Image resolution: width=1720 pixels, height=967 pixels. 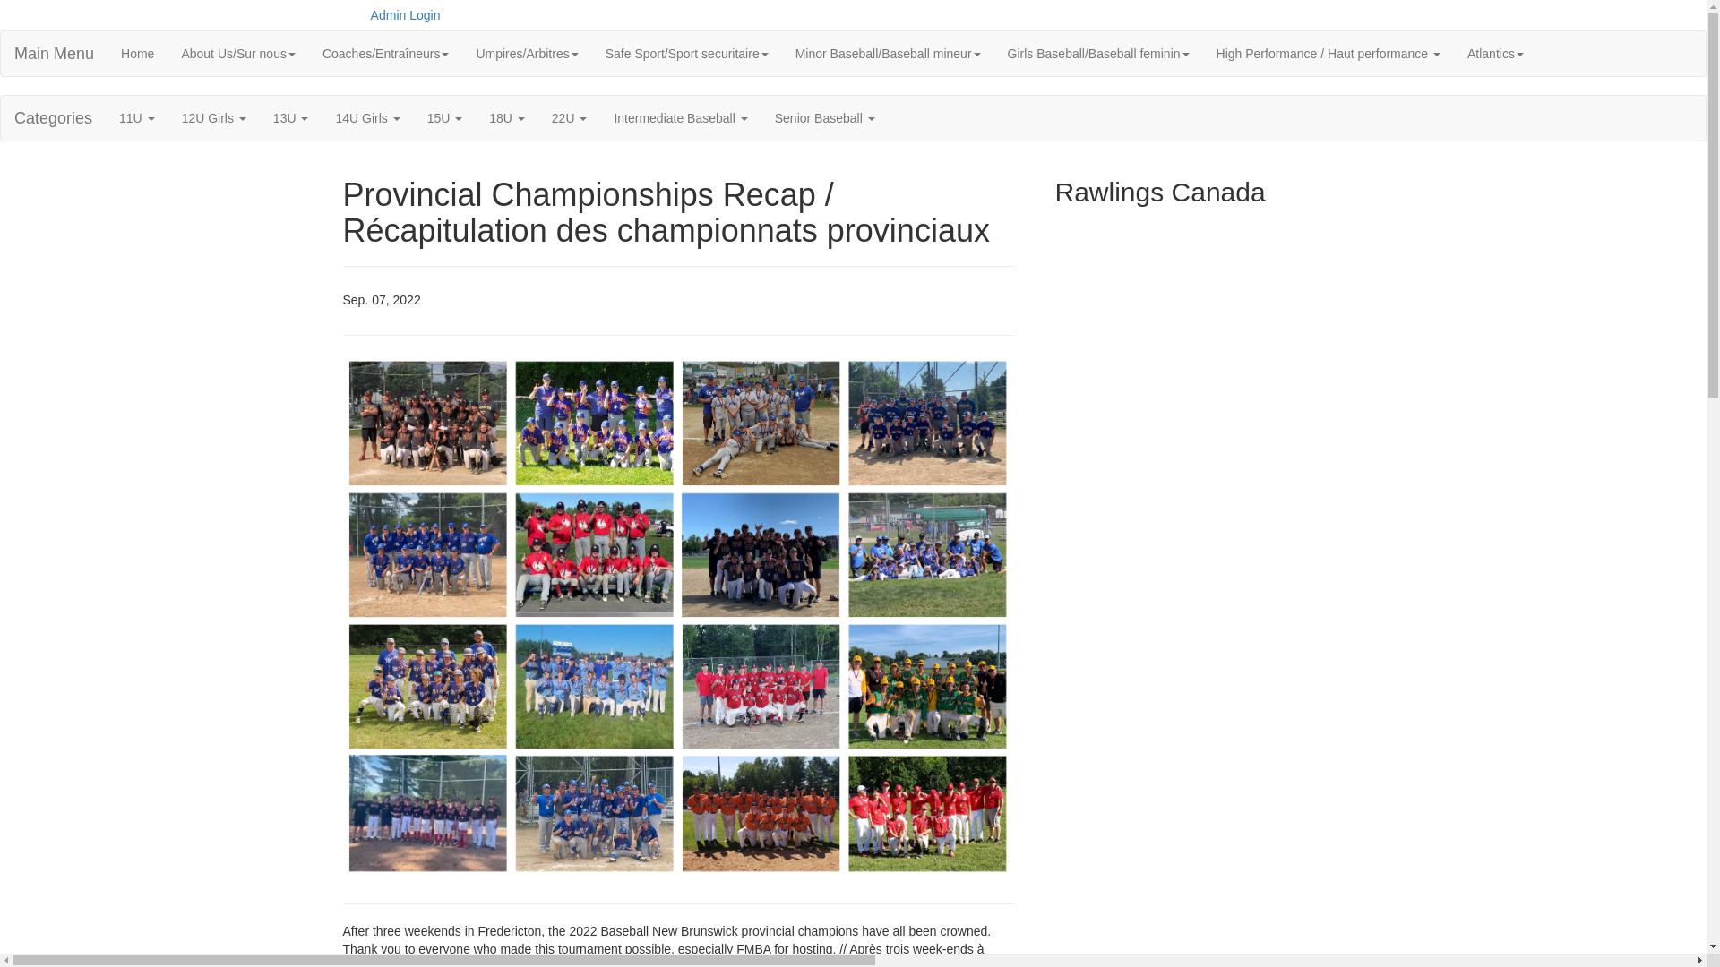 I want to click on 13U, so click(x=291, y=118).